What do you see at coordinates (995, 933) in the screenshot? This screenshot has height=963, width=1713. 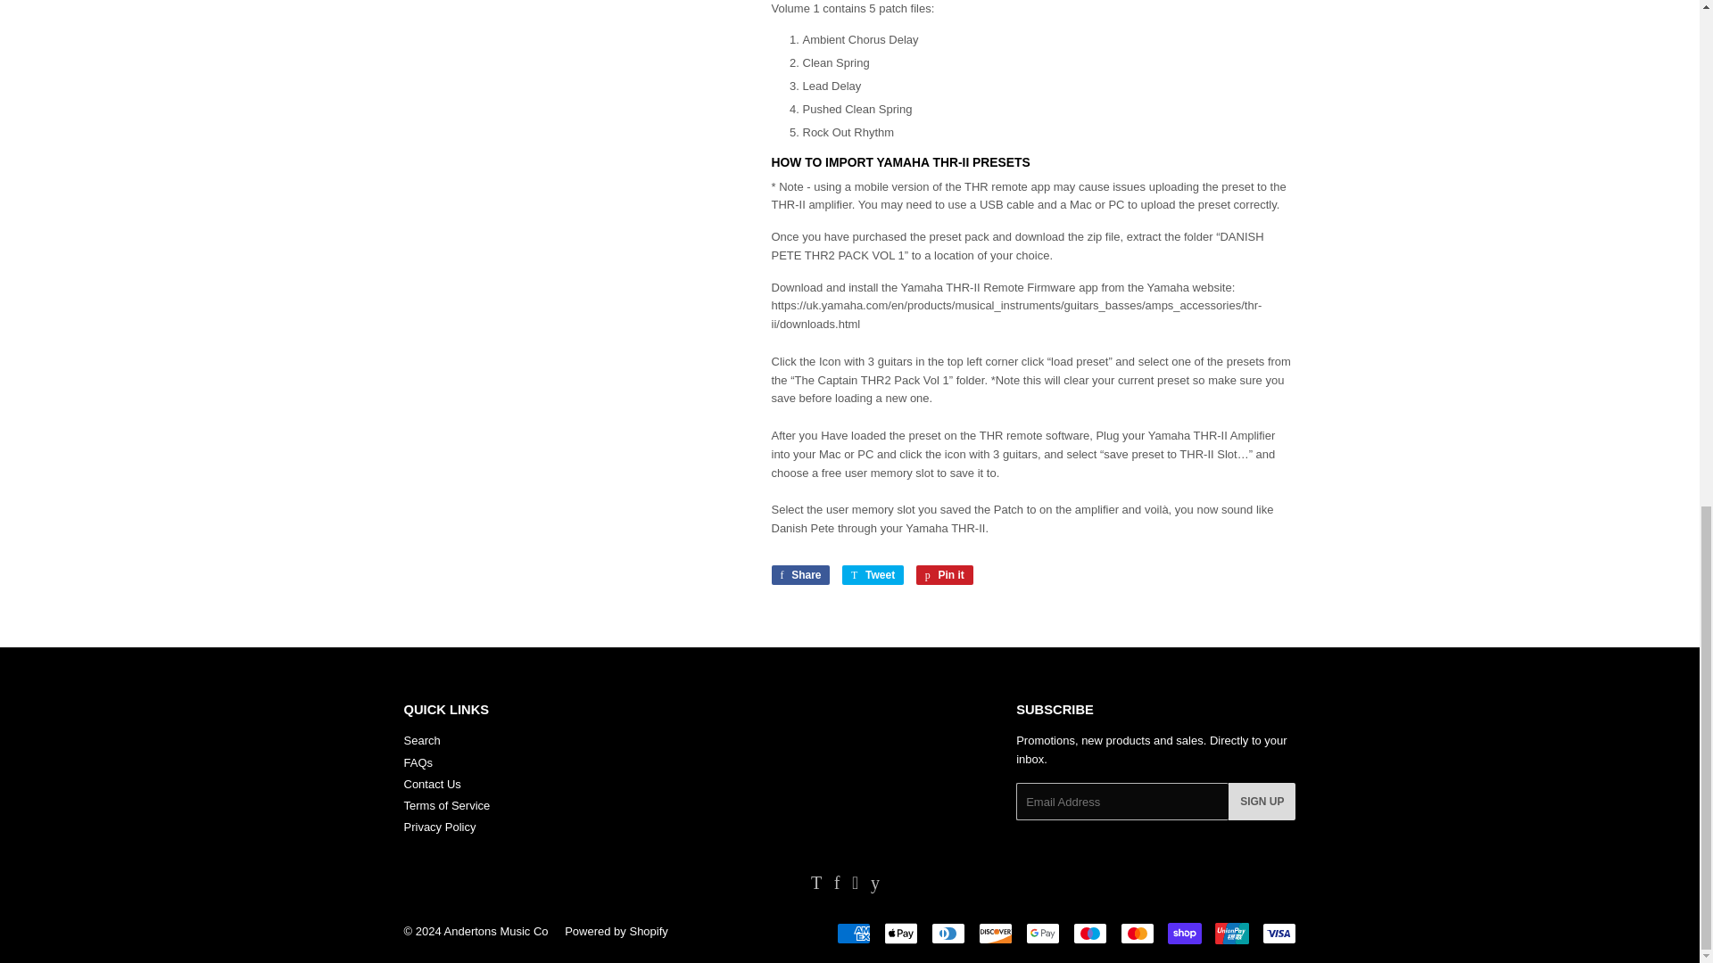 I see `Discover` at bounding box center [995, 933].